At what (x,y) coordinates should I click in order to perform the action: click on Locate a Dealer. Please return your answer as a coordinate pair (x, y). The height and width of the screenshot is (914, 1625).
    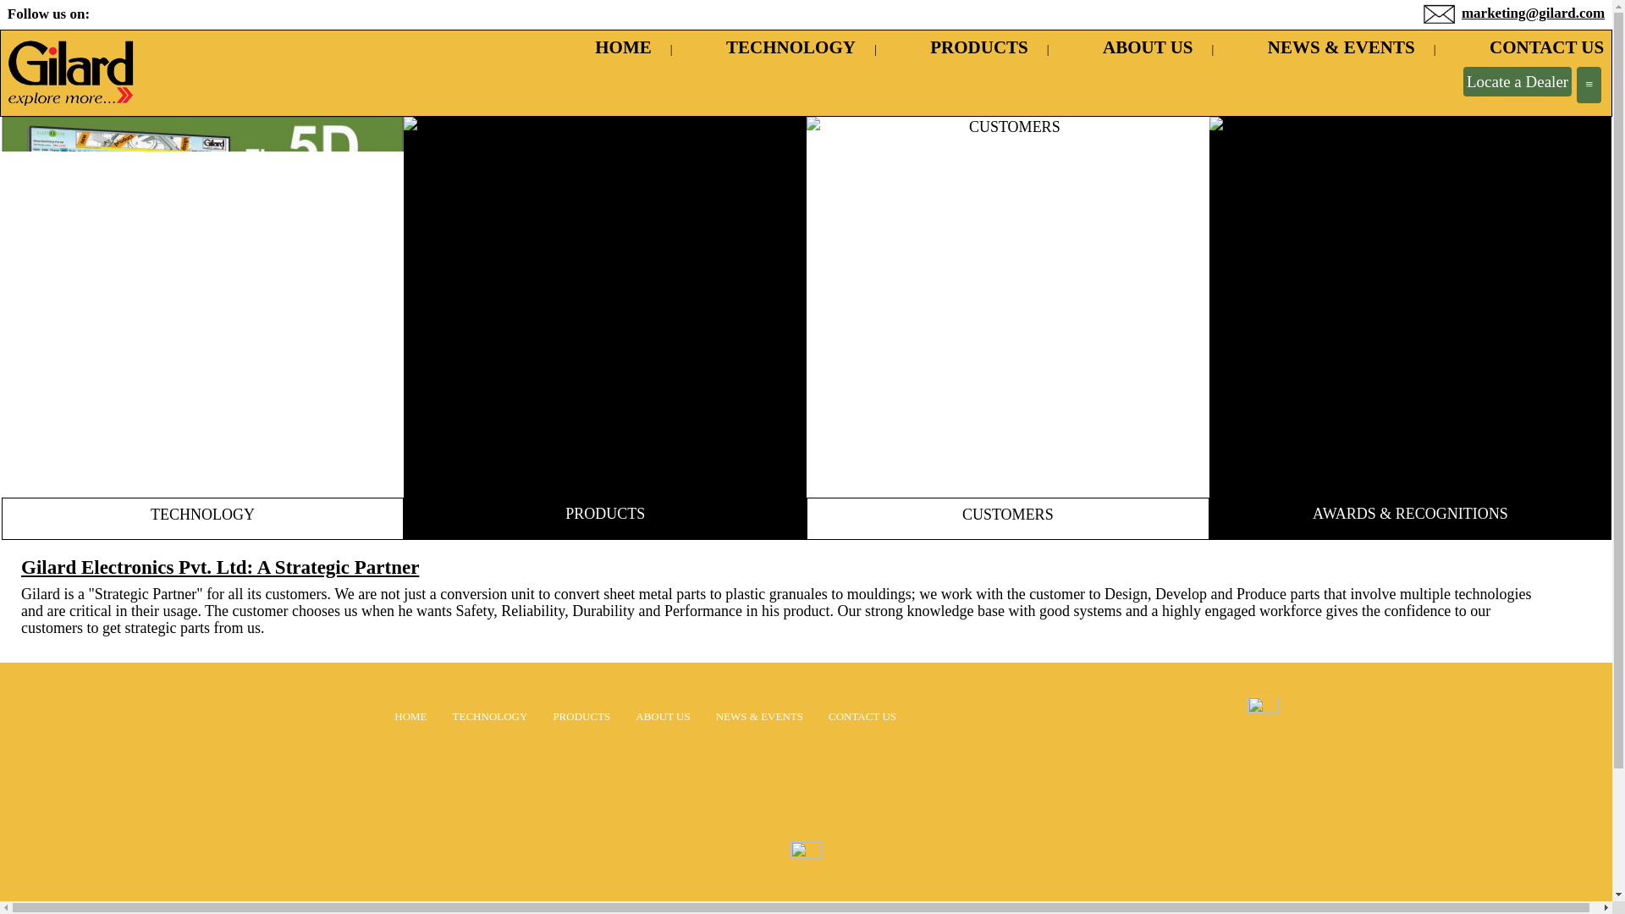
    Looking at the image, I should click on (1518, 83).